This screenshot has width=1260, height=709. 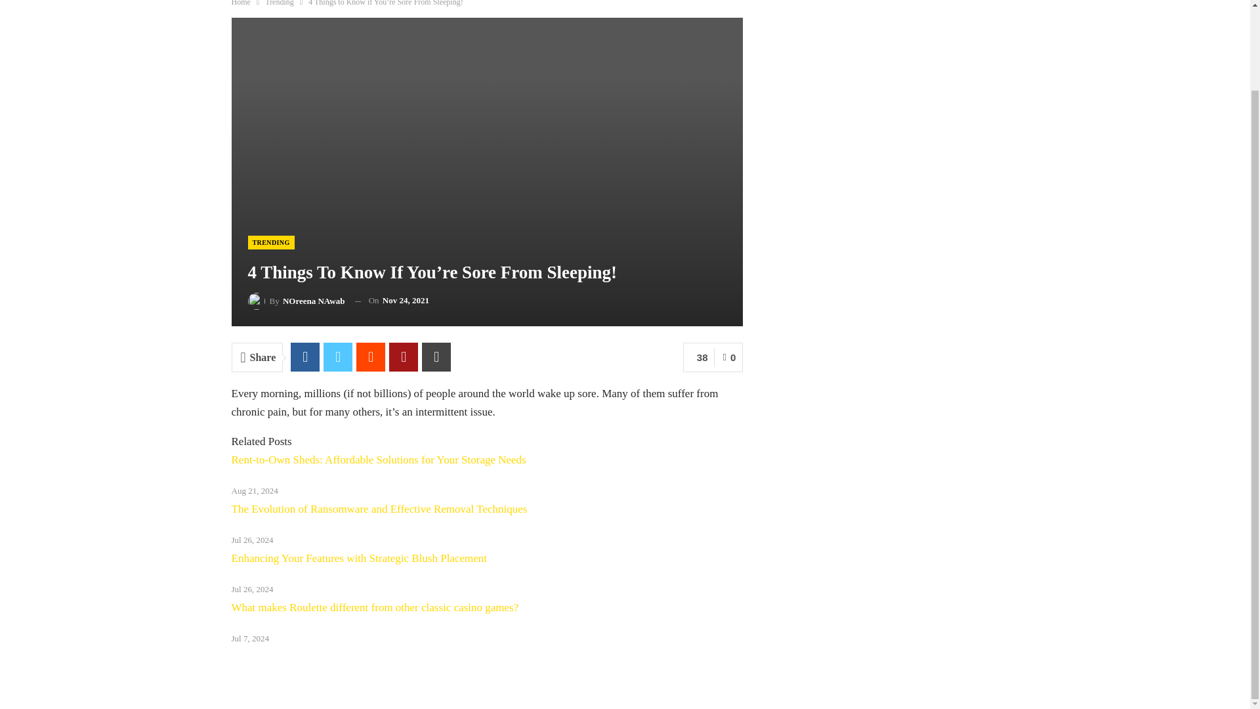 What do you see at coordinates (297, 301) in the screenshot?
I see `By NOreena NAwab` at bounding box center [297, 301].